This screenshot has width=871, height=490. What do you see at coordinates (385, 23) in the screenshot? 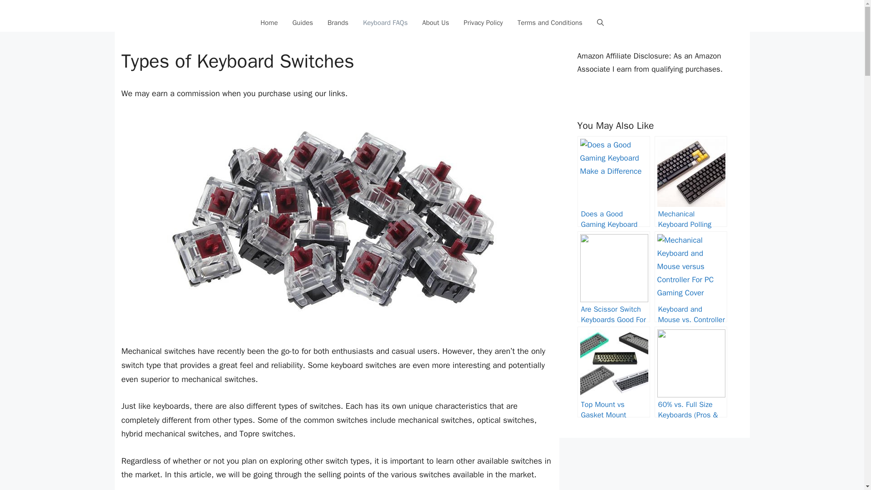
I see `Keyboard FAQs` at bounding box center [385, 23].